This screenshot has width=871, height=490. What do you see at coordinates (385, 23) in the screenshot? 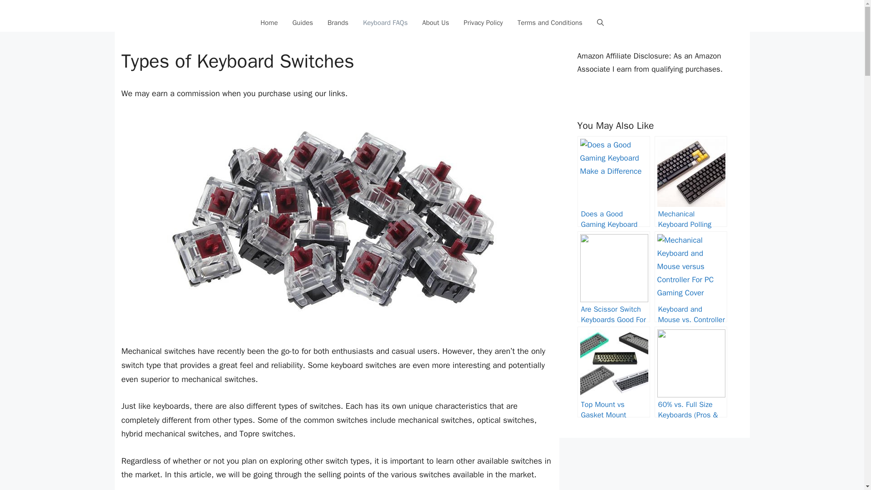
I see `Keyboard FAQs` at bounding box center [385, 23].